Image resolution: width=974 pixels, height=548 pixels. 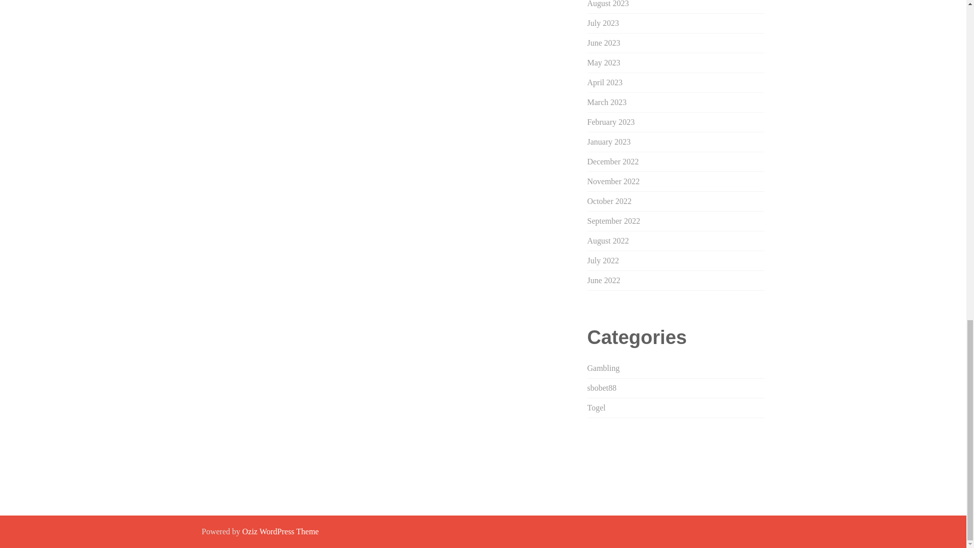 I want to click on May 2023, so click(x=604, y=62).